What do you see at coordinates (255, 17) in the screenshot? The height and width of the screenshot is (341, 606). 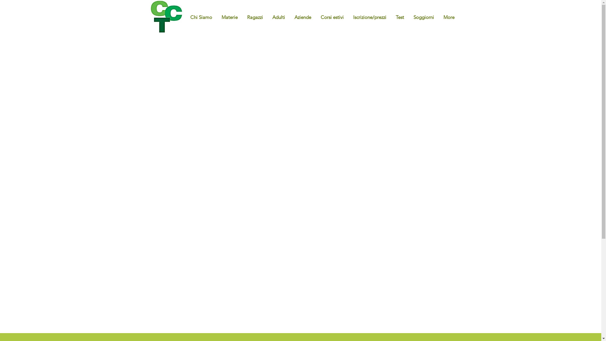 I see `Ragazzi` at bounding box center [255, 17].